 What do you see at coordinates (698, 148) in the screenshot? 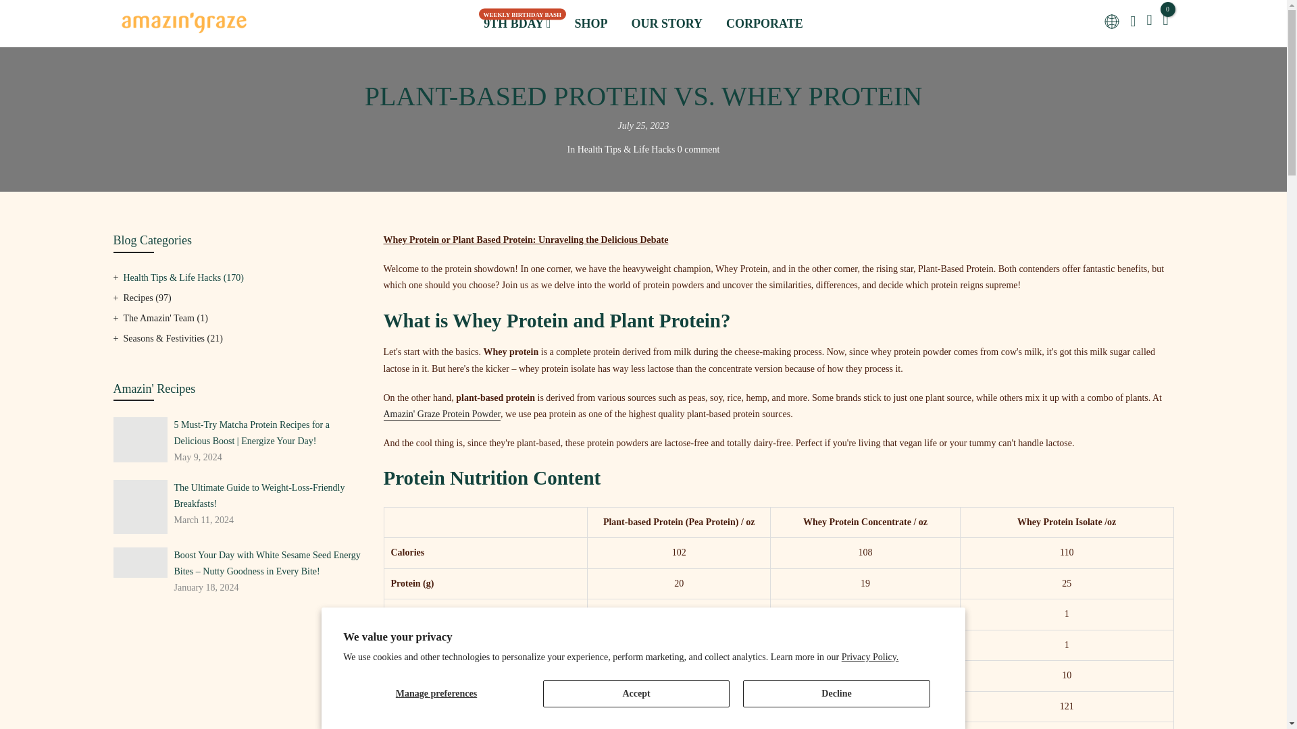
I see `0 comment` at bounding box center [698, 148].